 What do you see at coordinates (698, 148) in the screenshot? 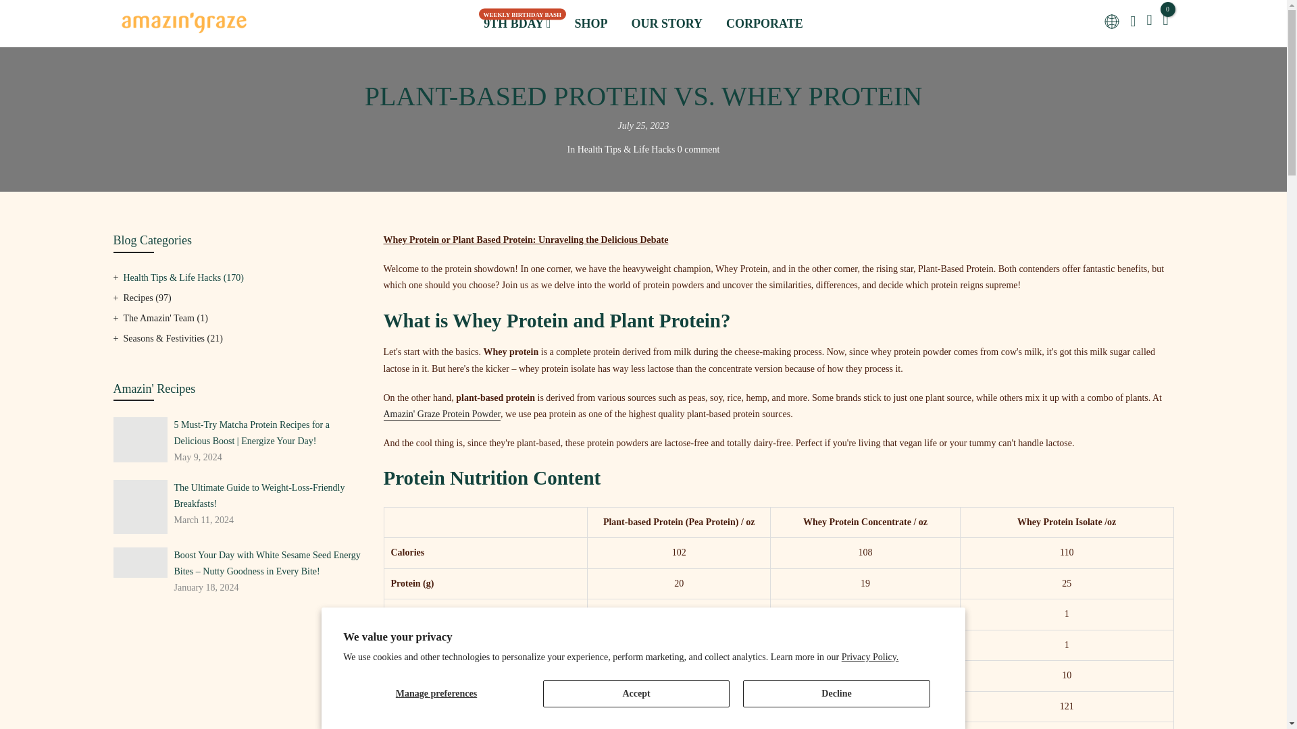
I see `0 comment` at bounding box center [698, 148].